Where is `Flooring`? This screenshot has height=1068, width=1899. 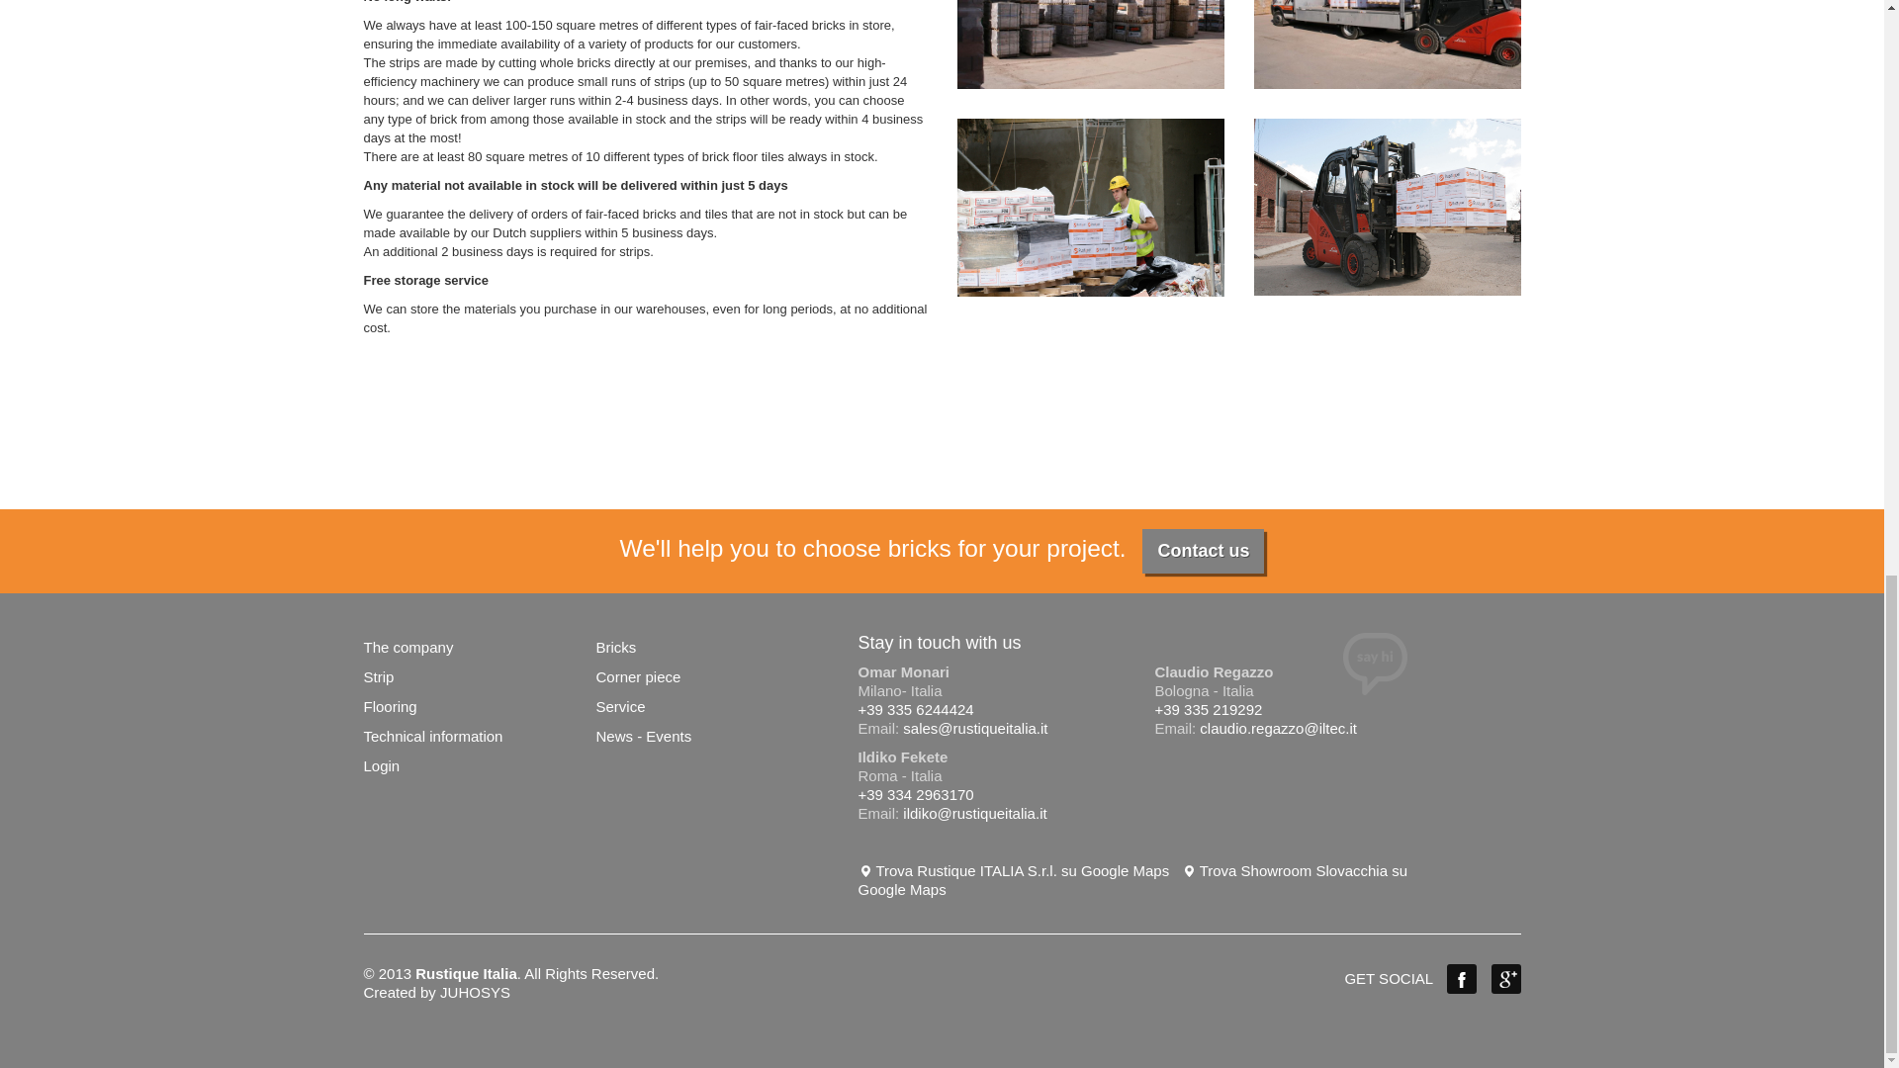
Flooring is located at coordinates (391, 706).